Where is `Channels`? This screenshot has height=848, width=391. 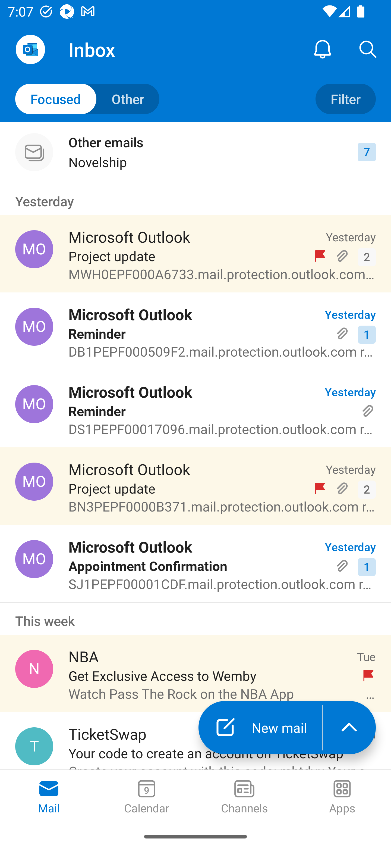
Channels is located at coordinates (244, 797).